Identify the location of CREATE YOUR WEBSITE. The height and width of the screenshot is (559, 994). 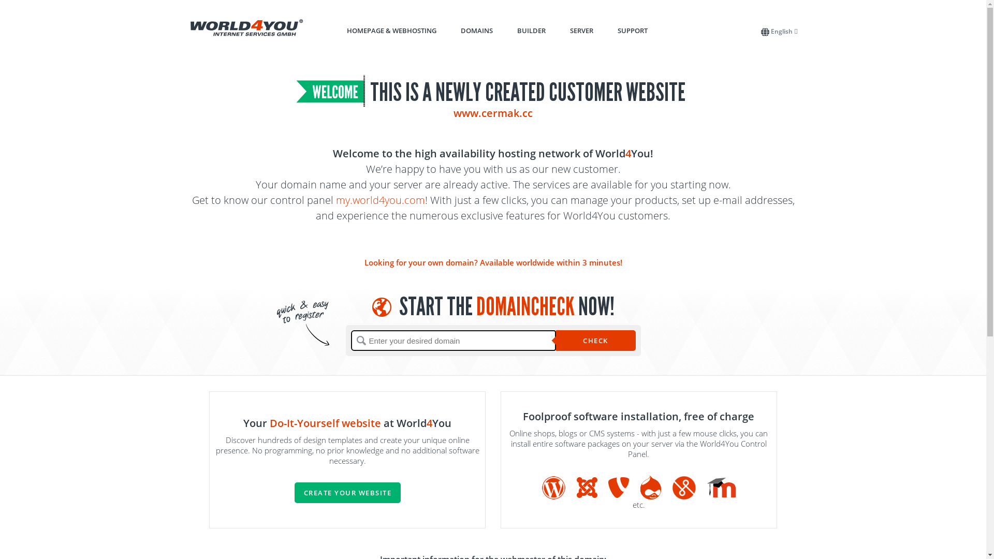
(347, 493).